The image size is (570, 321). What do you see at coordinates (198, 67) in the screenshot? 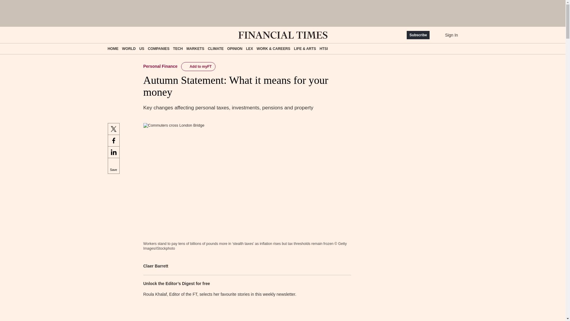
I see `Add Personal Finance to myFT` at bounding box center [198, 67].